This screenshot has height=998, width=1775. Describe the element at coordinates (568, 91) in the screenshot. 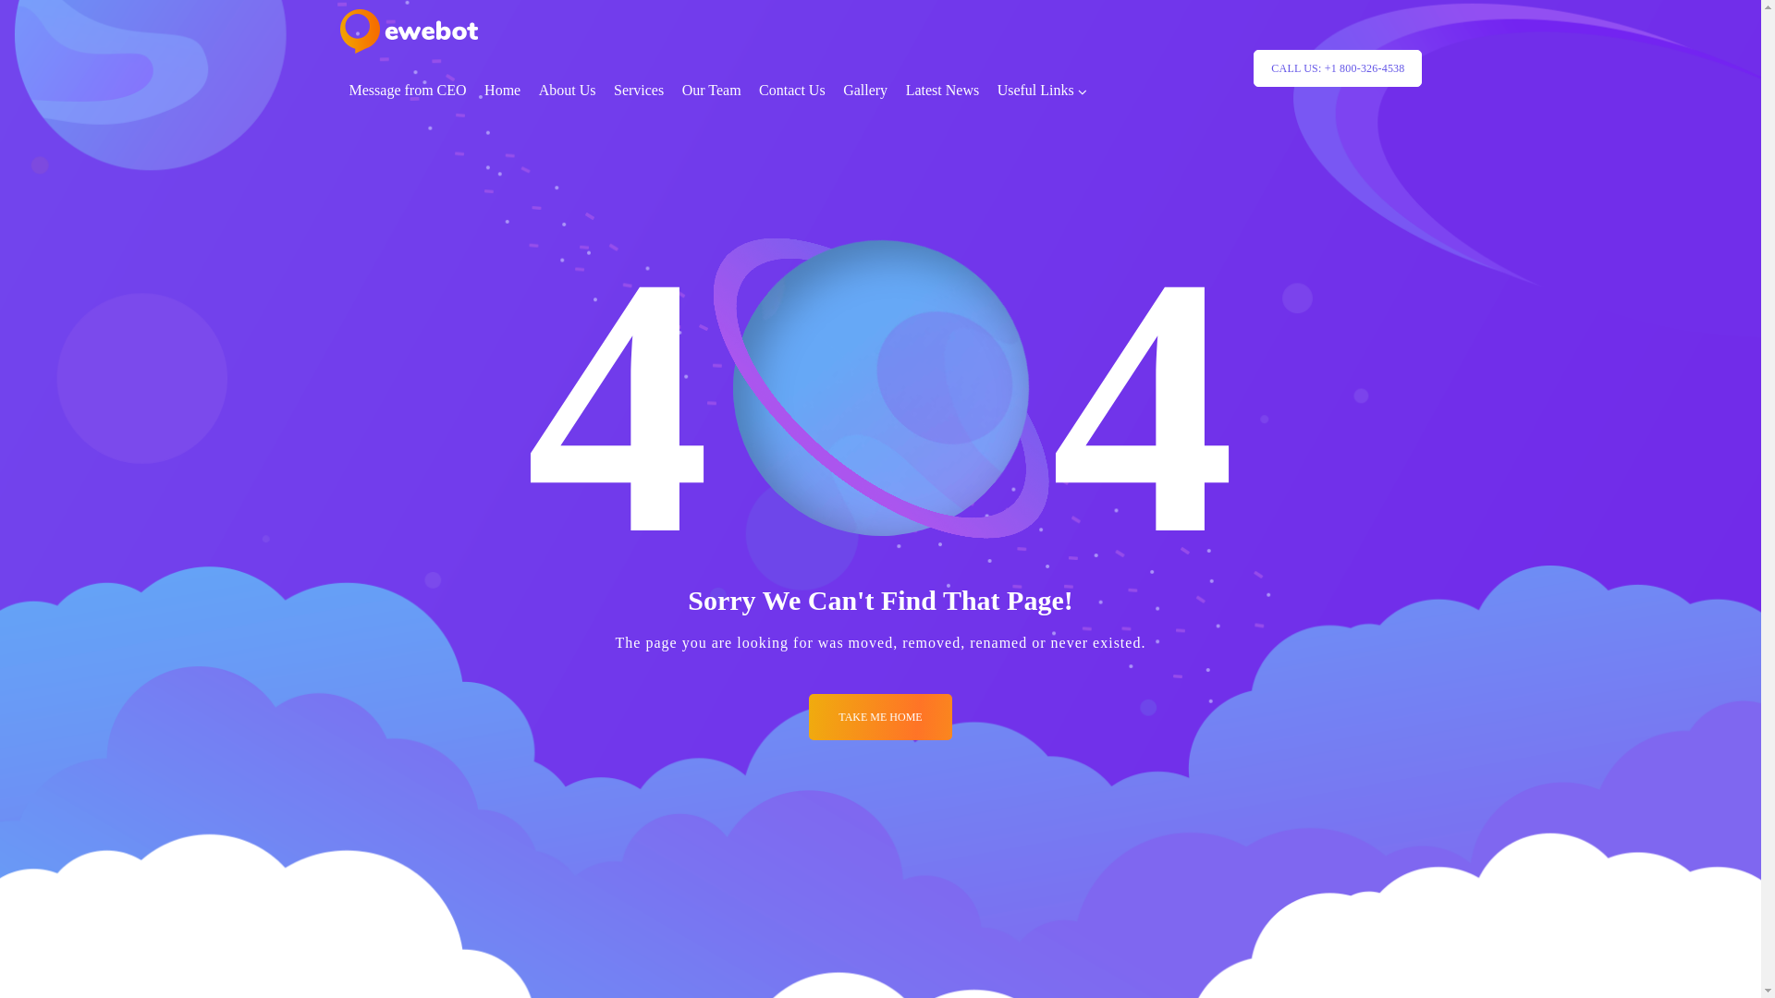

I see `About Us` at that location.